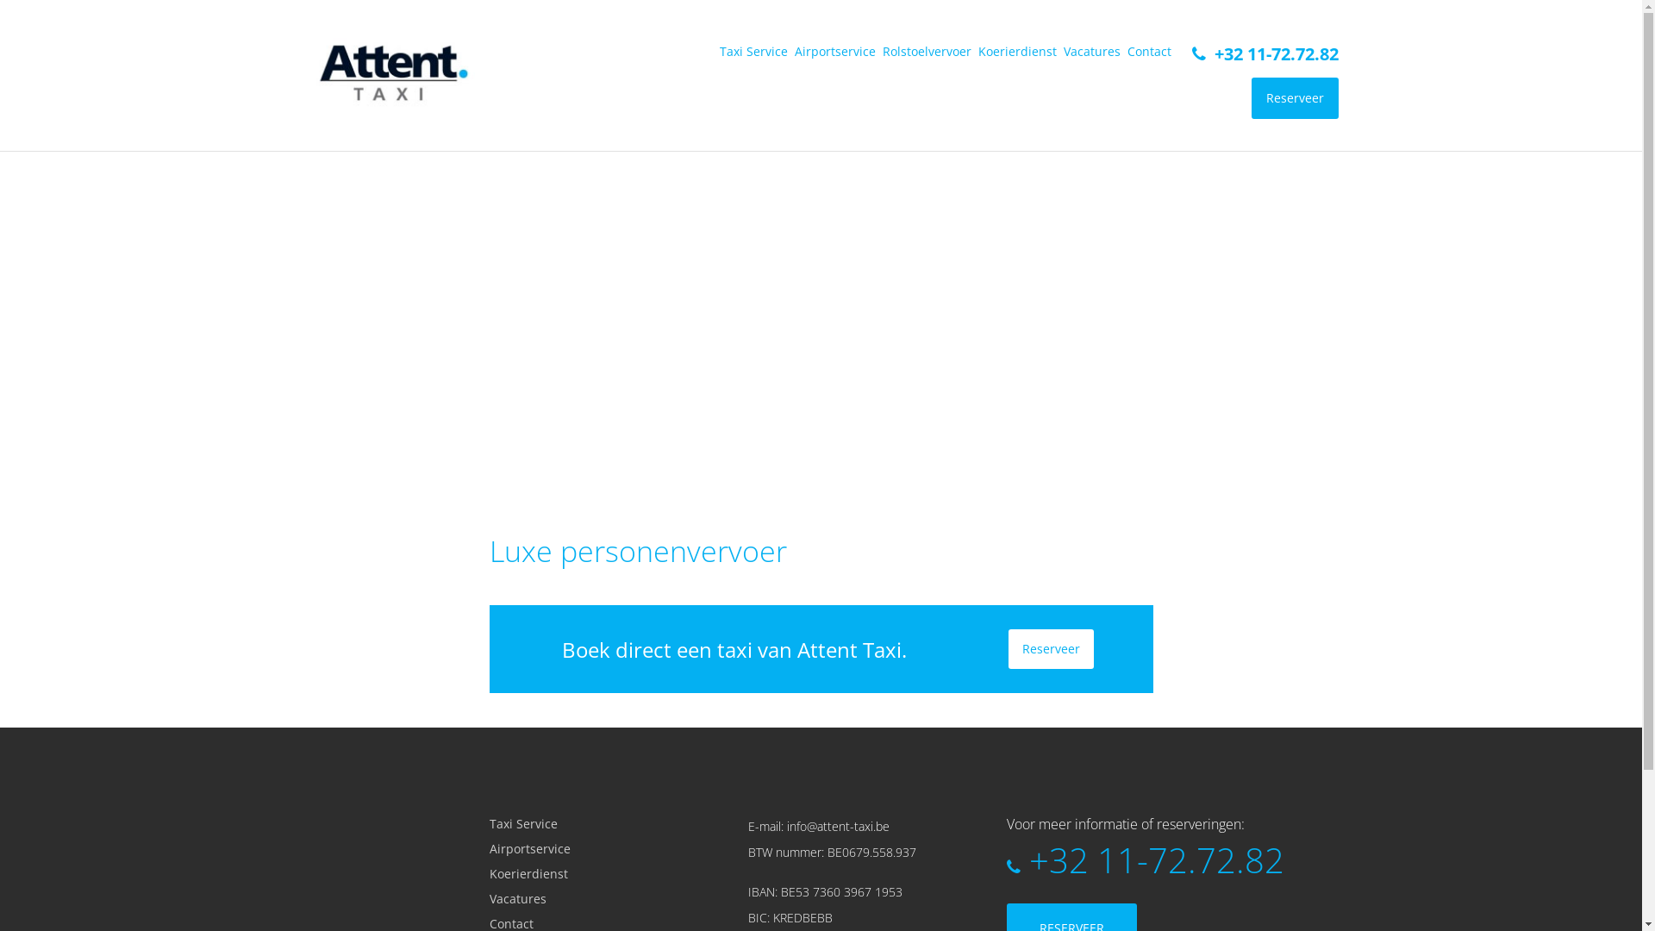 The image size is (1655, 931). I want to click on Taxi Service, so click(753, 52).